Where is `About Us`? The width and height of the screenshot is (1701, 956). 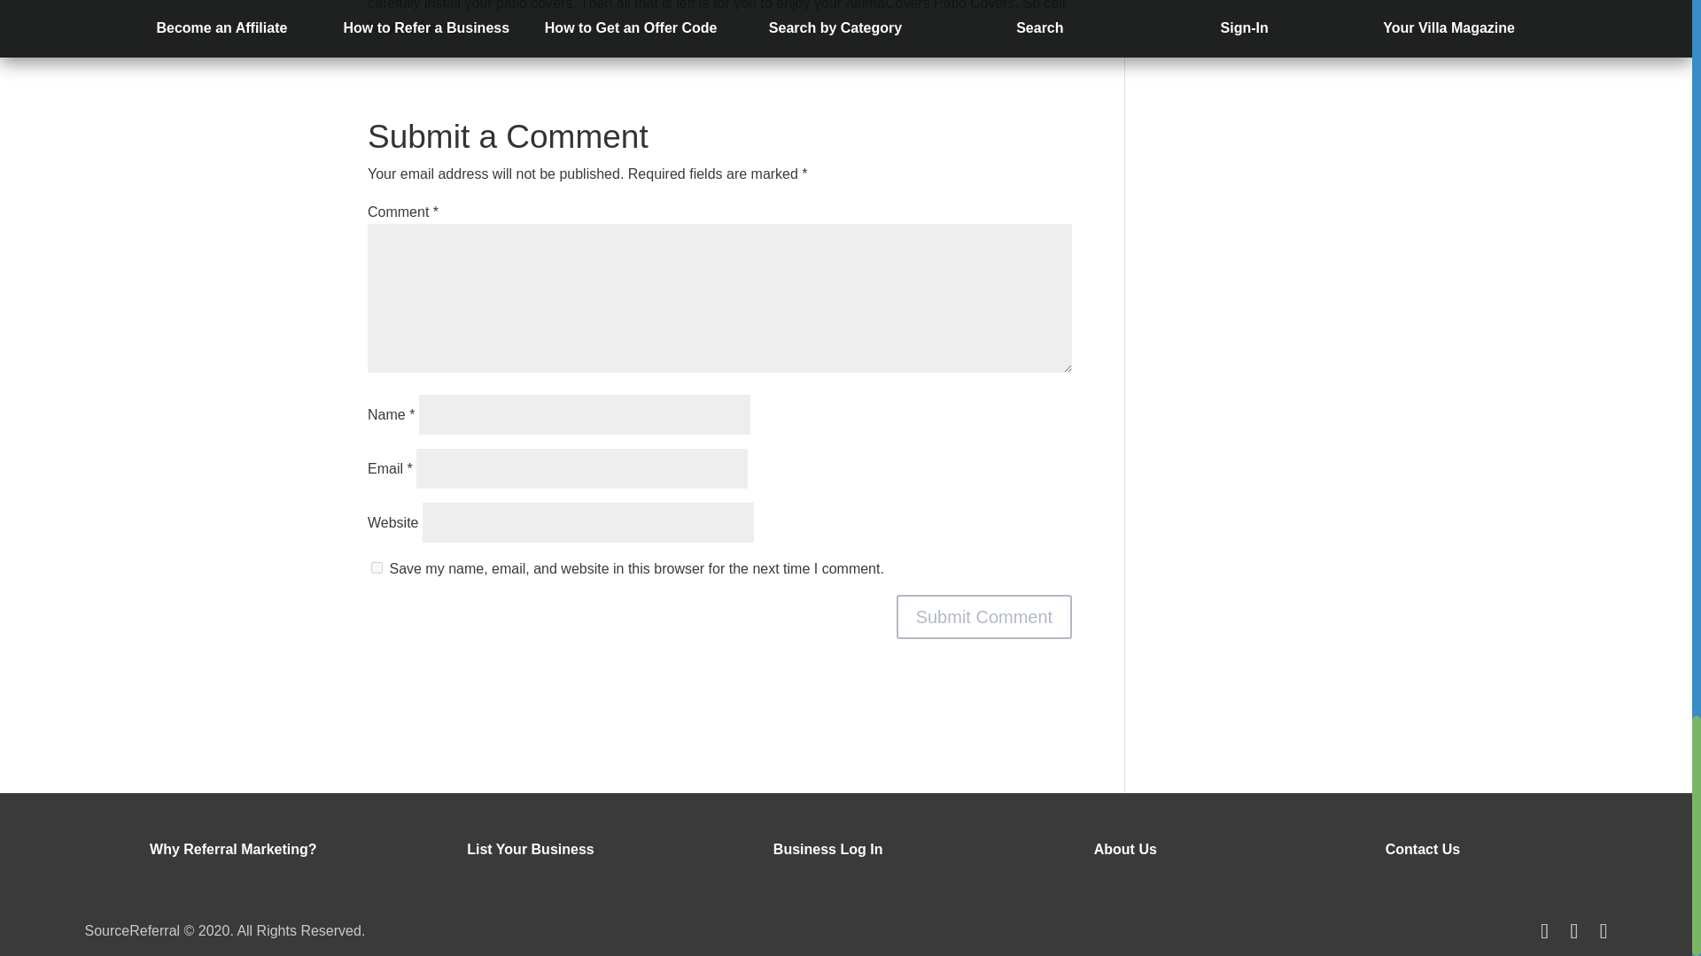 About Us is located at coordinates (1125, 849).